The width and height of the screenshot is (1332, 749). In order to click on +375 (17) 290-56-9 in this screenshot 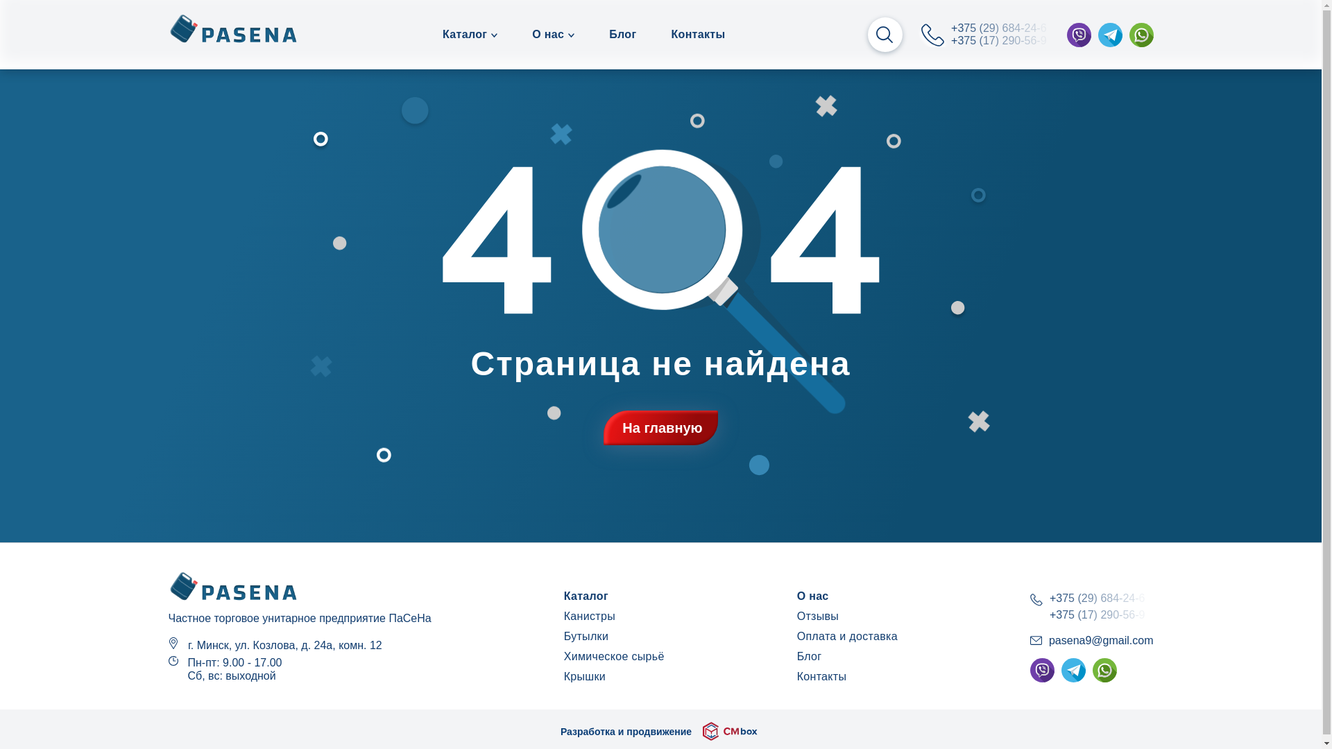, I will do `click(1100, 615)`.